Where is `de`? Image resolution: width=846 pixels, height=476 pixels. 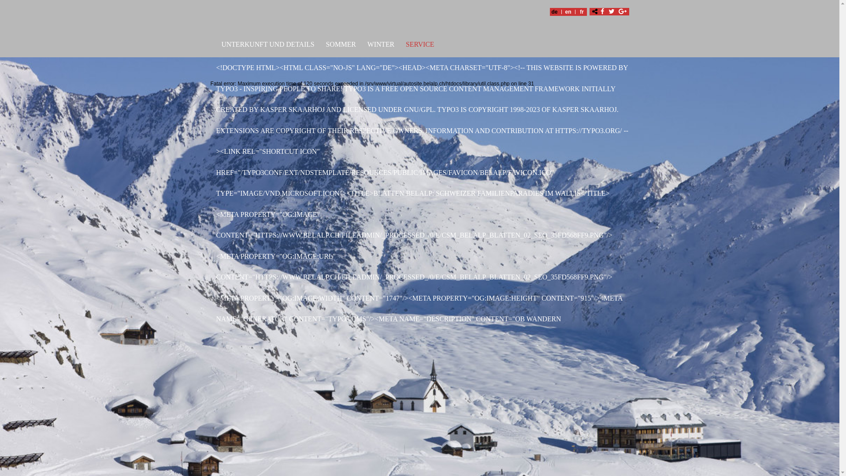 de is located at coordinates (555, 11).